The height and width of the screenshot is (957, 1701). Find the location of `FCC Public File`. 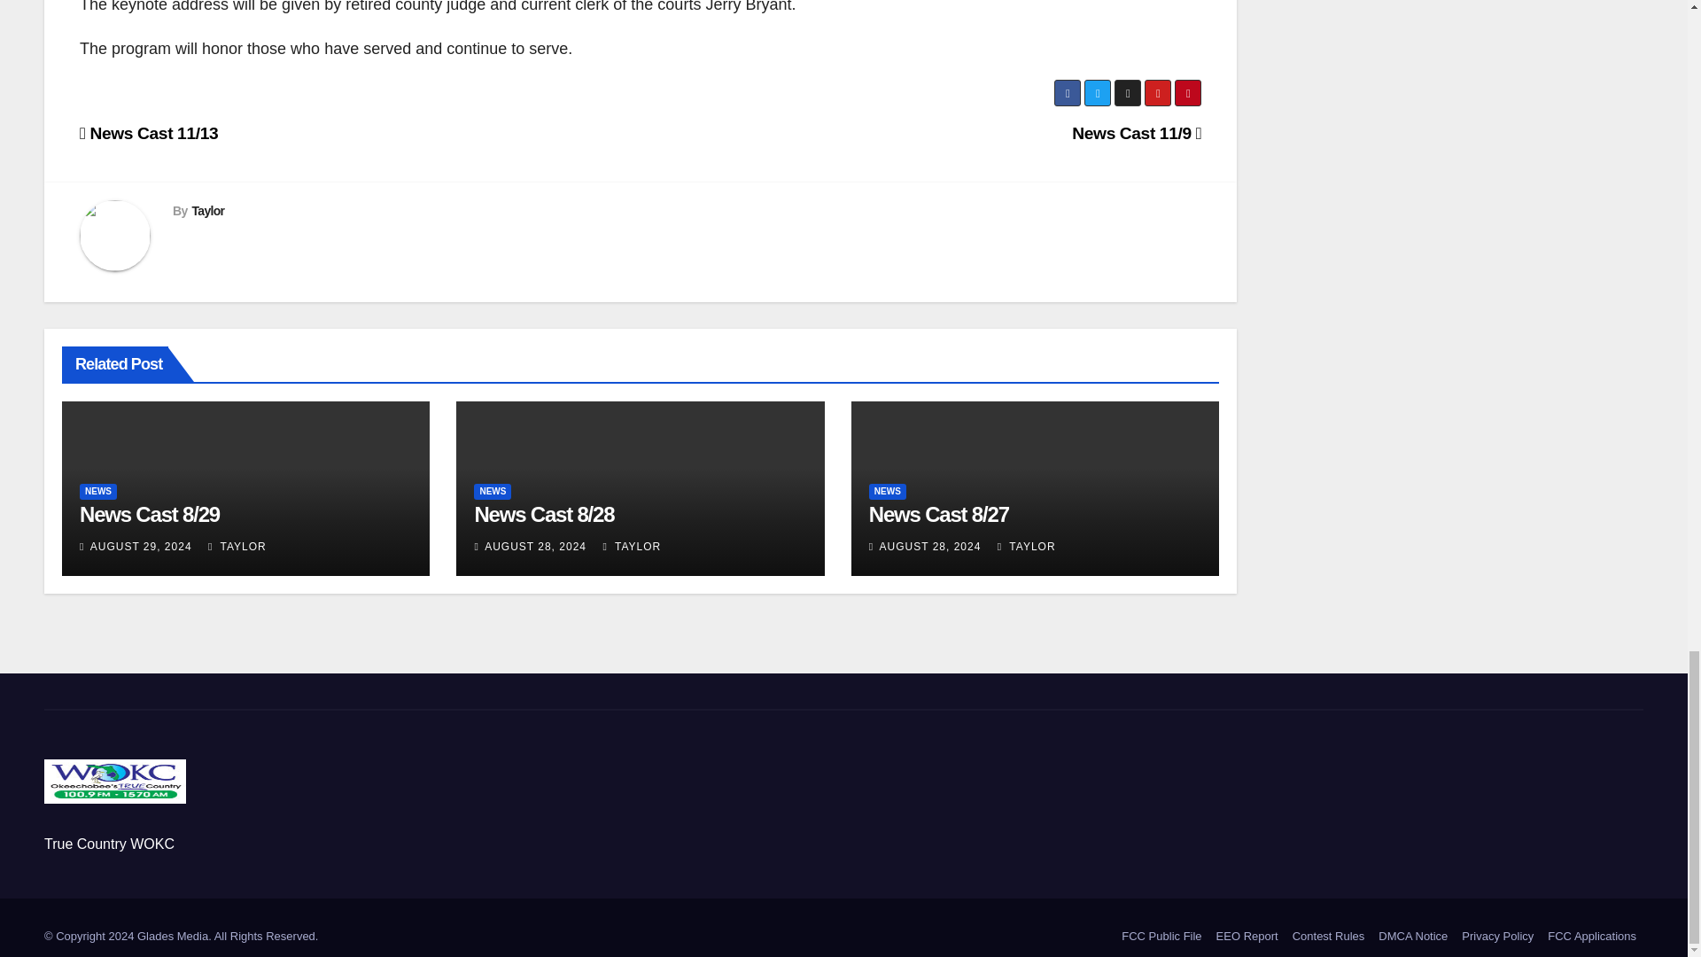

FCC Public File is located at coordinates (1161, 936).